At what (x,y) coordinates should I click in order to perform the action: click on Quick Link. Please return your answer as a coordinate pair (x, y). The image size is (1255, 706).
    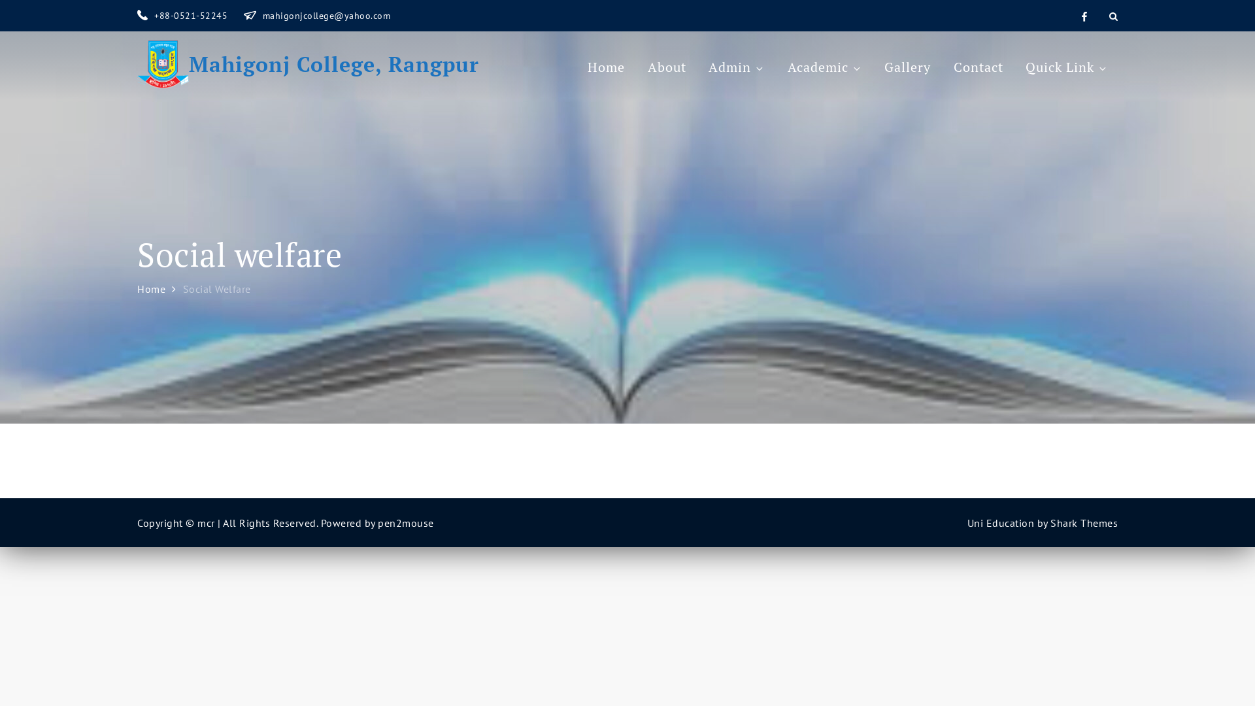
    Looking at the image, I should click on (1067, 67).